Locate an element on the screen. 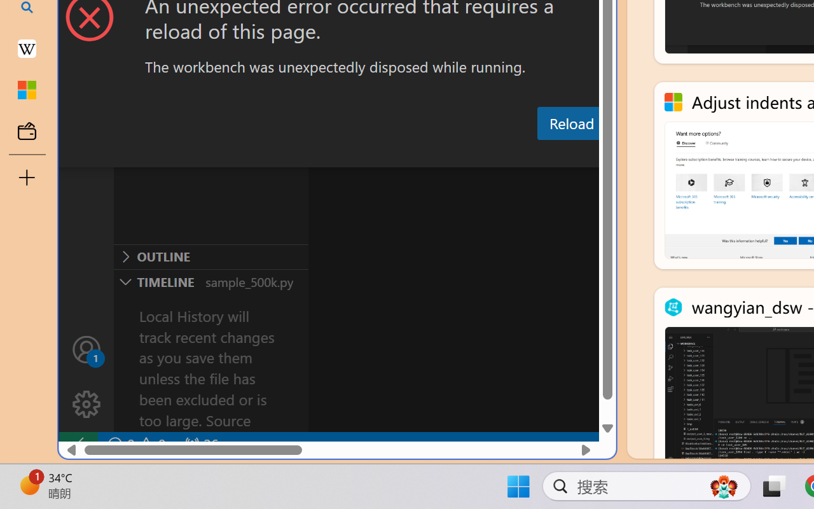 Image resolution: width=814 pixels, height=509 pixels. Accounts - Sign in requested is located at coordinates (86, 349).